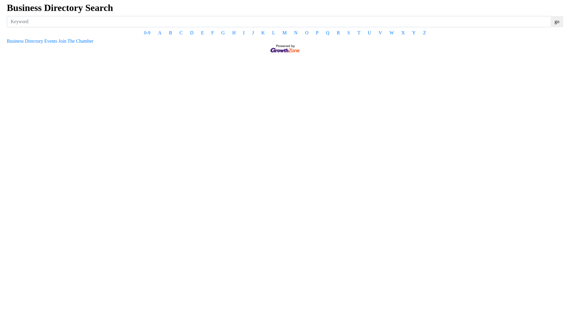  What do you see at coordinates (234, 33) in the screenshot?
I see `H` at bounding box center [234, 33].